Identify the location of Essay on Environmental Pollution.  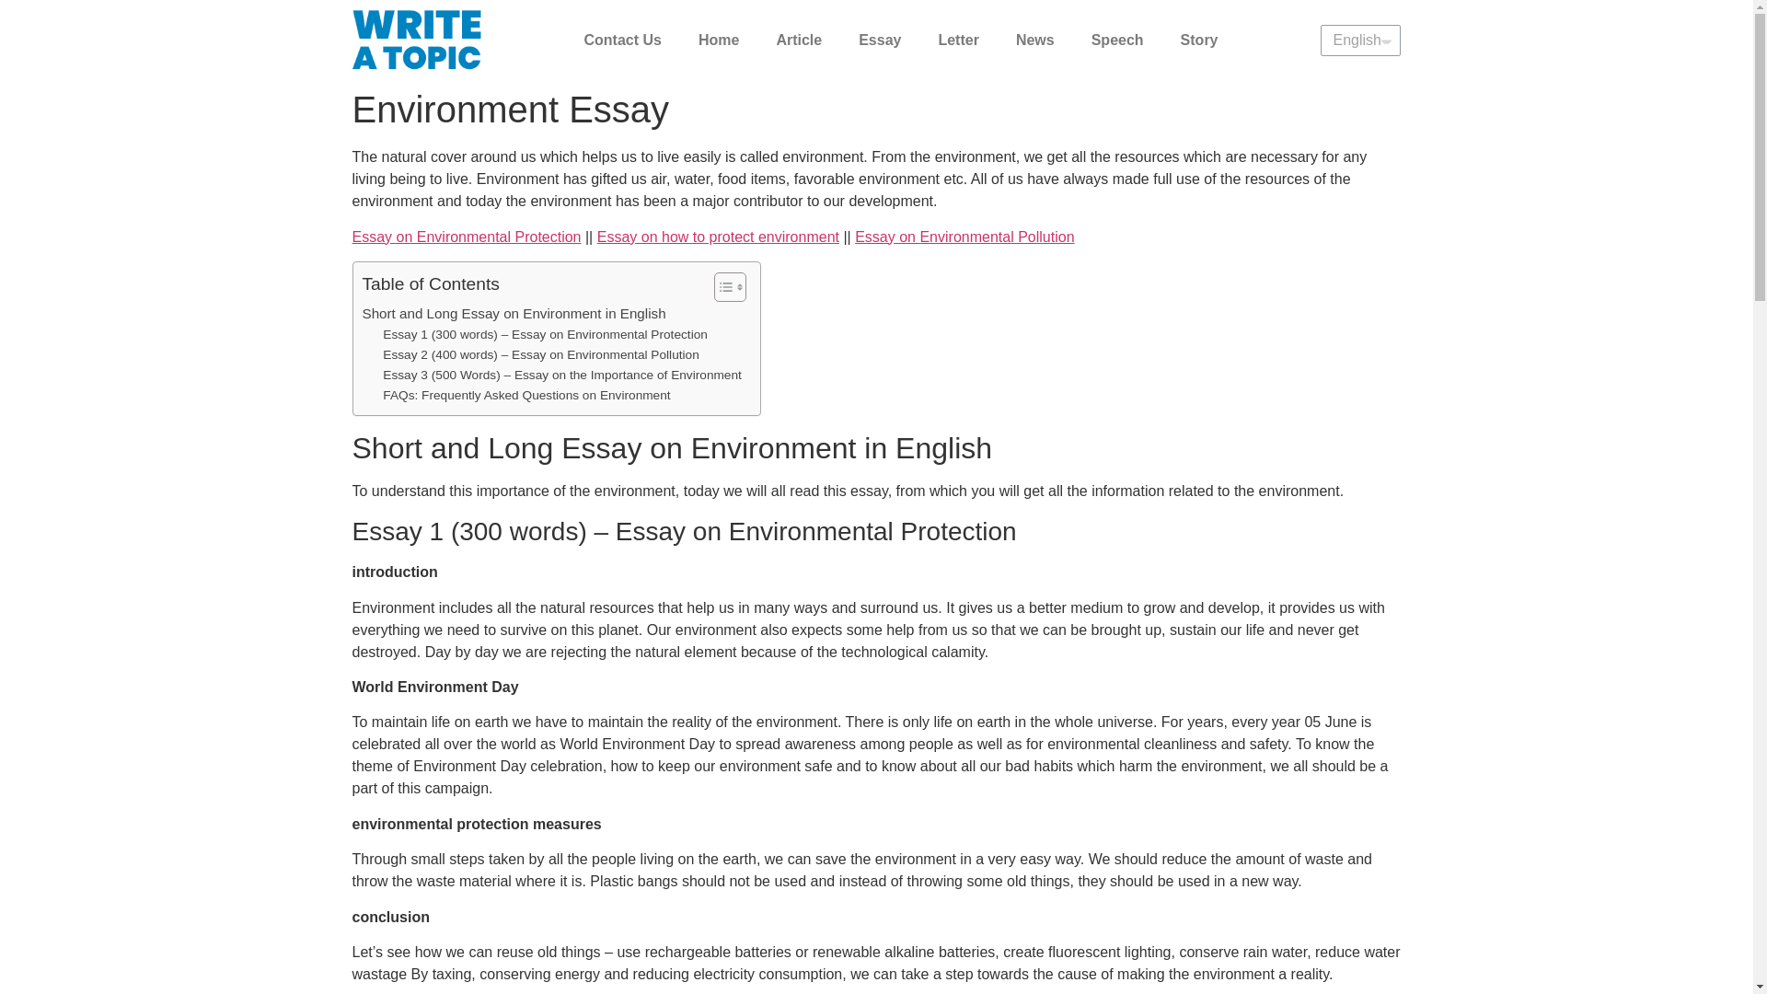
(964, 237).